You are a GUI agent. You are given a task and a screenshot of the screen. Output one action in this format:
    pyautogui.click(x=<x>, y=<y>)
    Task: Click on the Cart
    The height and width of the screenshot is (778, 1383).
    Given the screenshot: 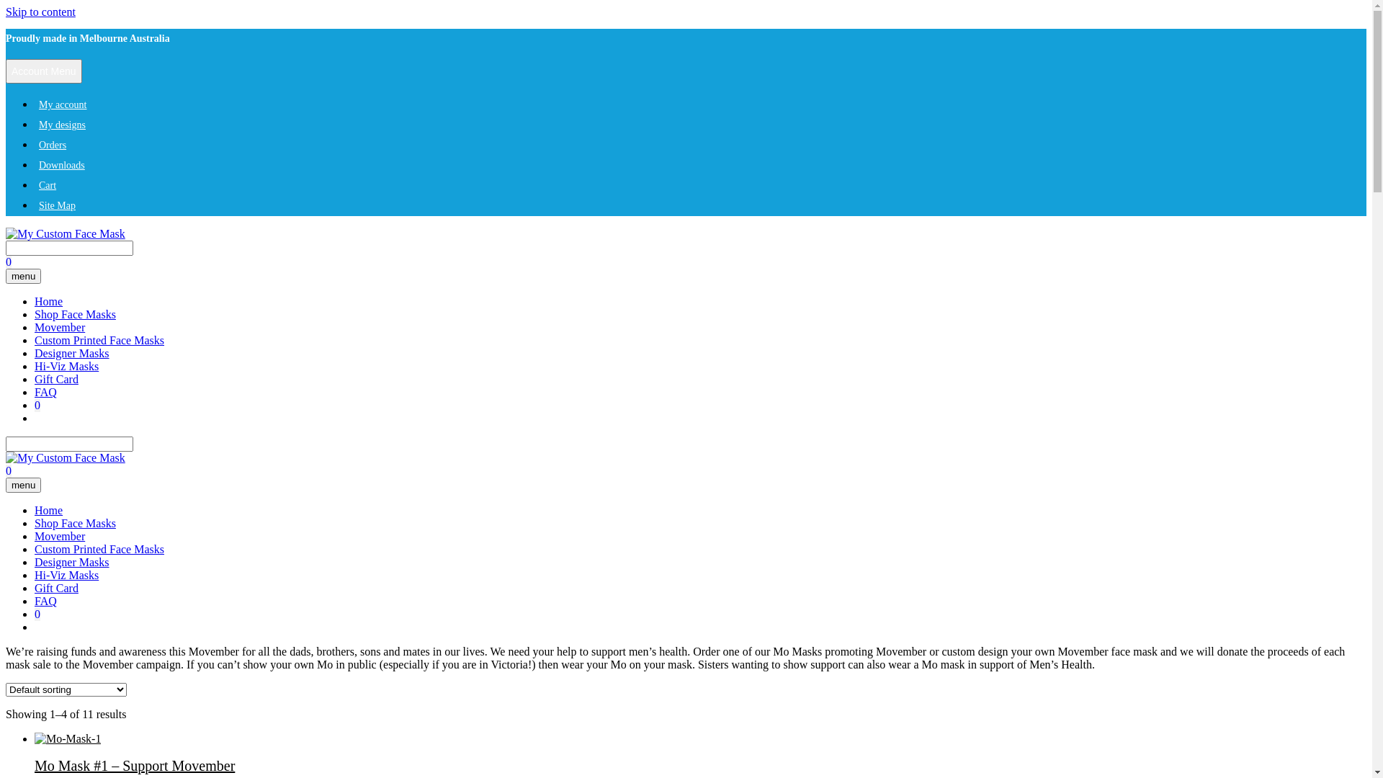 What is the action you would take?
    pyautogui.click(x=48, y=186)
    